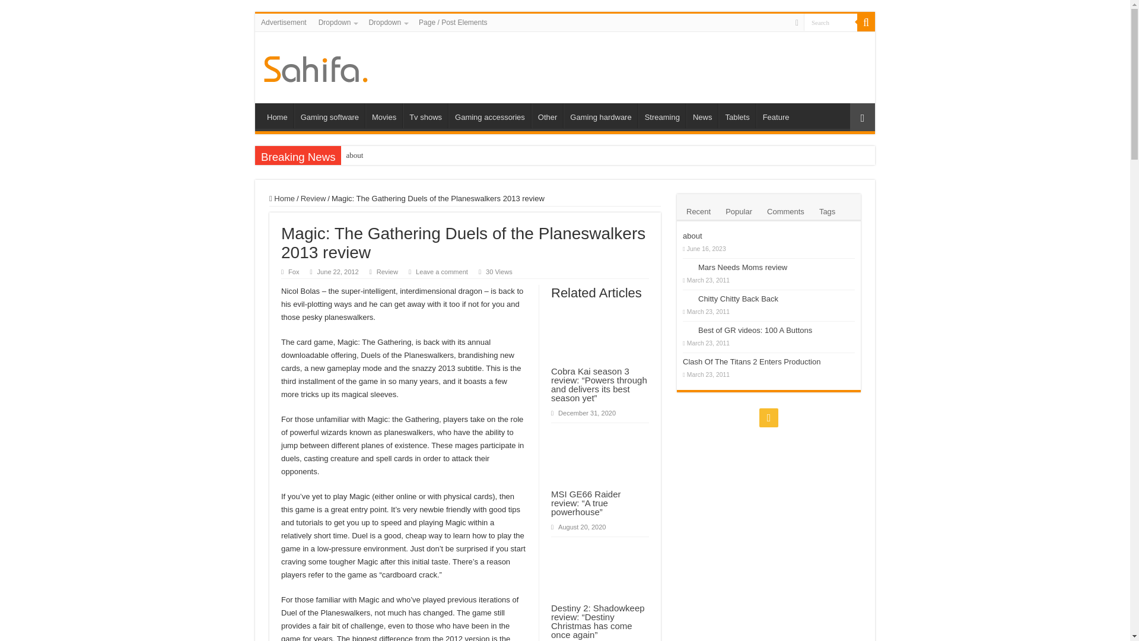  I want to click on Gaming hardware, so click(600, 115).